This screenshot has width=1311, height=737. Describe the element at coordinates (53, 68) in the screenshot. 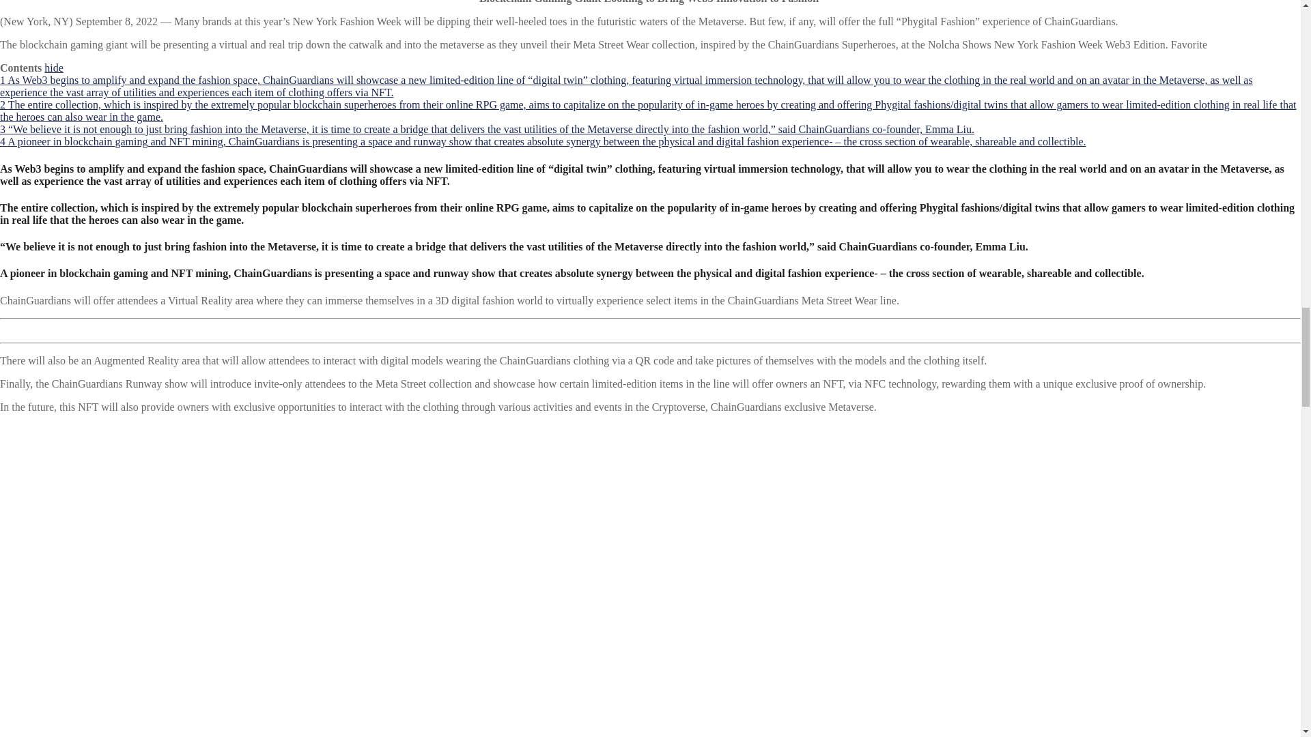

I see `hide` at that location.